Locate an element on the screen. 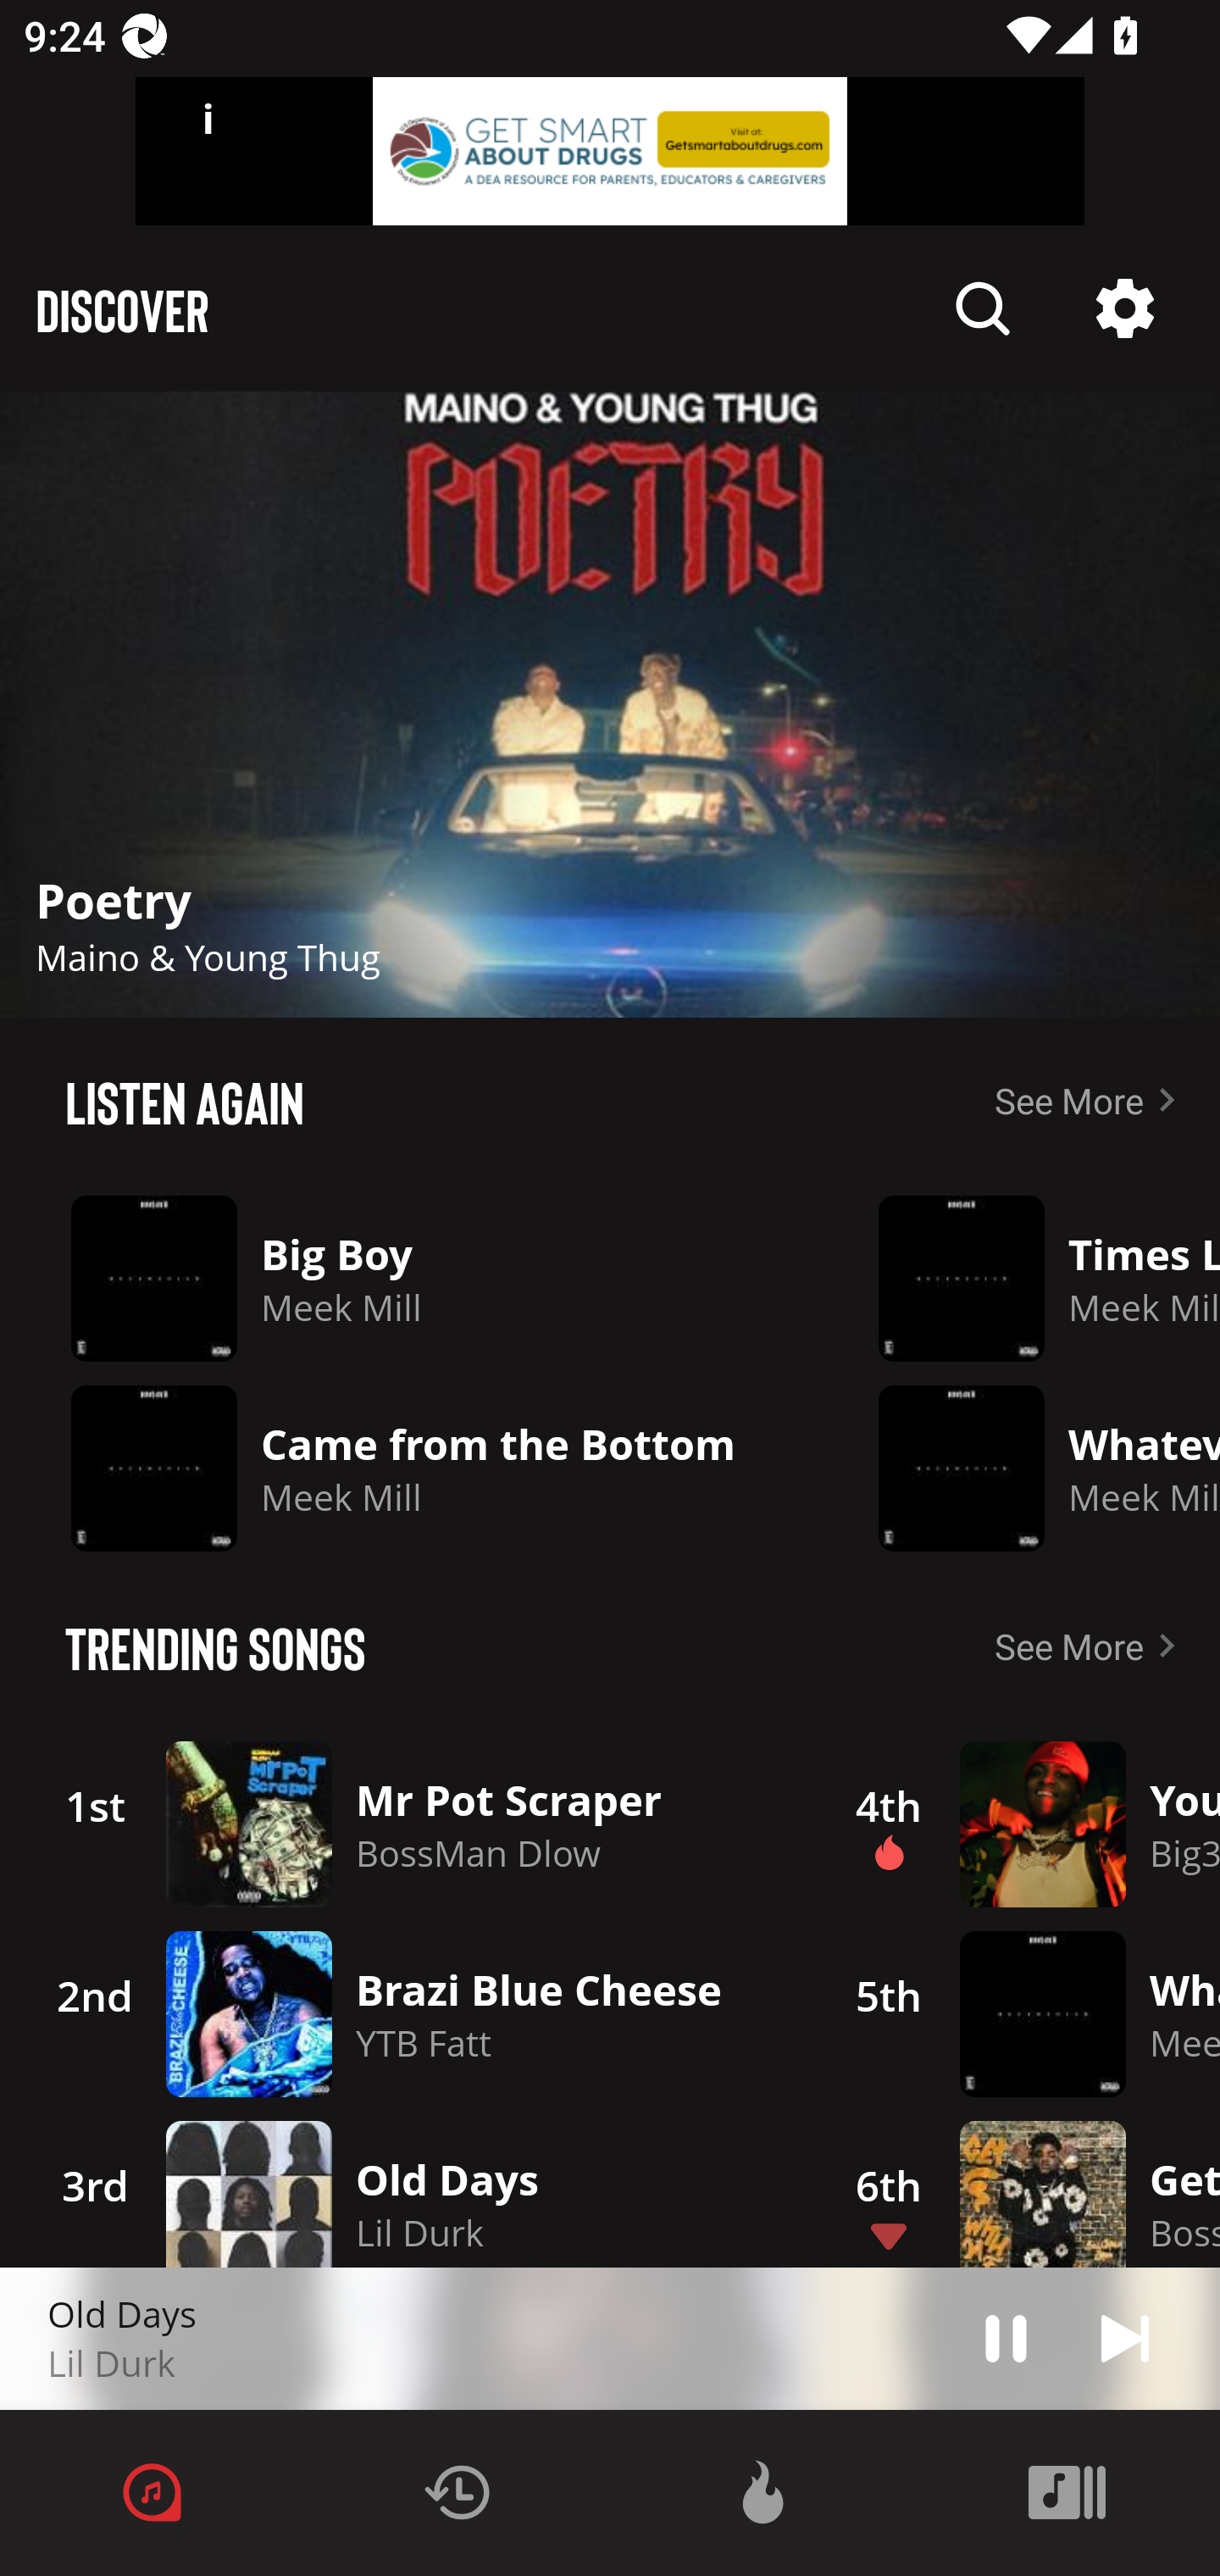  2nd Description Brazi Blue Cheese YTB Fatt is located at coordinates (408, 2013).